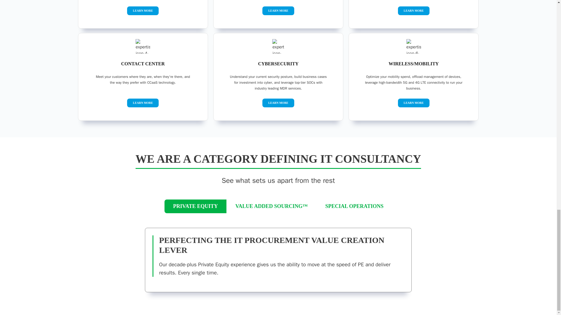  Describe the element at coordinates (196, 206) in the screenshot. I see `PRIVATE EQUITY` at that location.